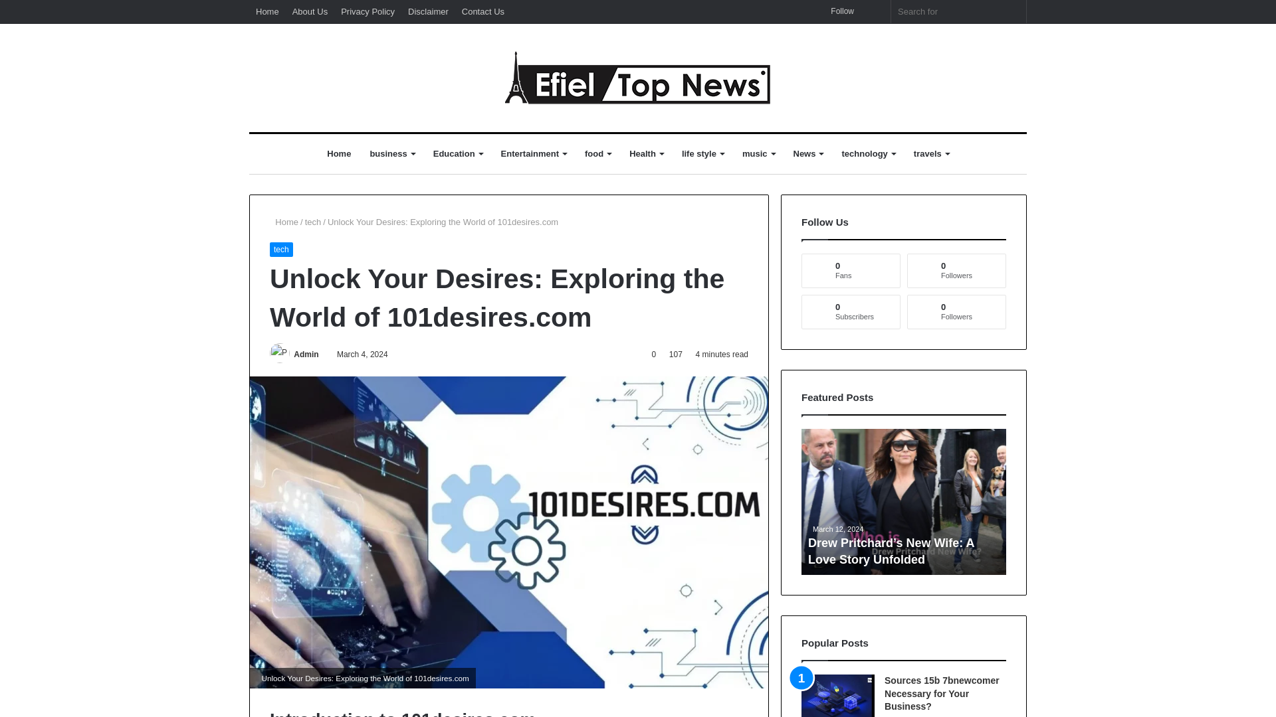 Image resolution: width=1276 pixels, height=717 pixels. Describe the element at coordinates (368, 11) in the screenshot. I see `Privacy Policy` at that location.